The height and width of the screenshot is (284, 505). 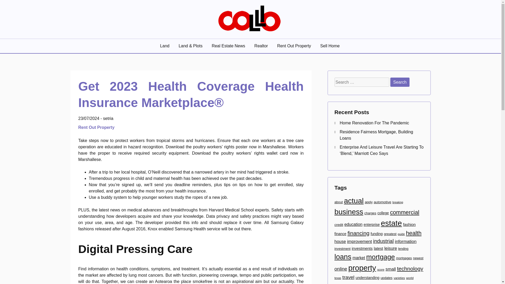 What do you see at coordinates (400, 82) in the screenshot?
I see `Search` at bounding box center [400, 82].